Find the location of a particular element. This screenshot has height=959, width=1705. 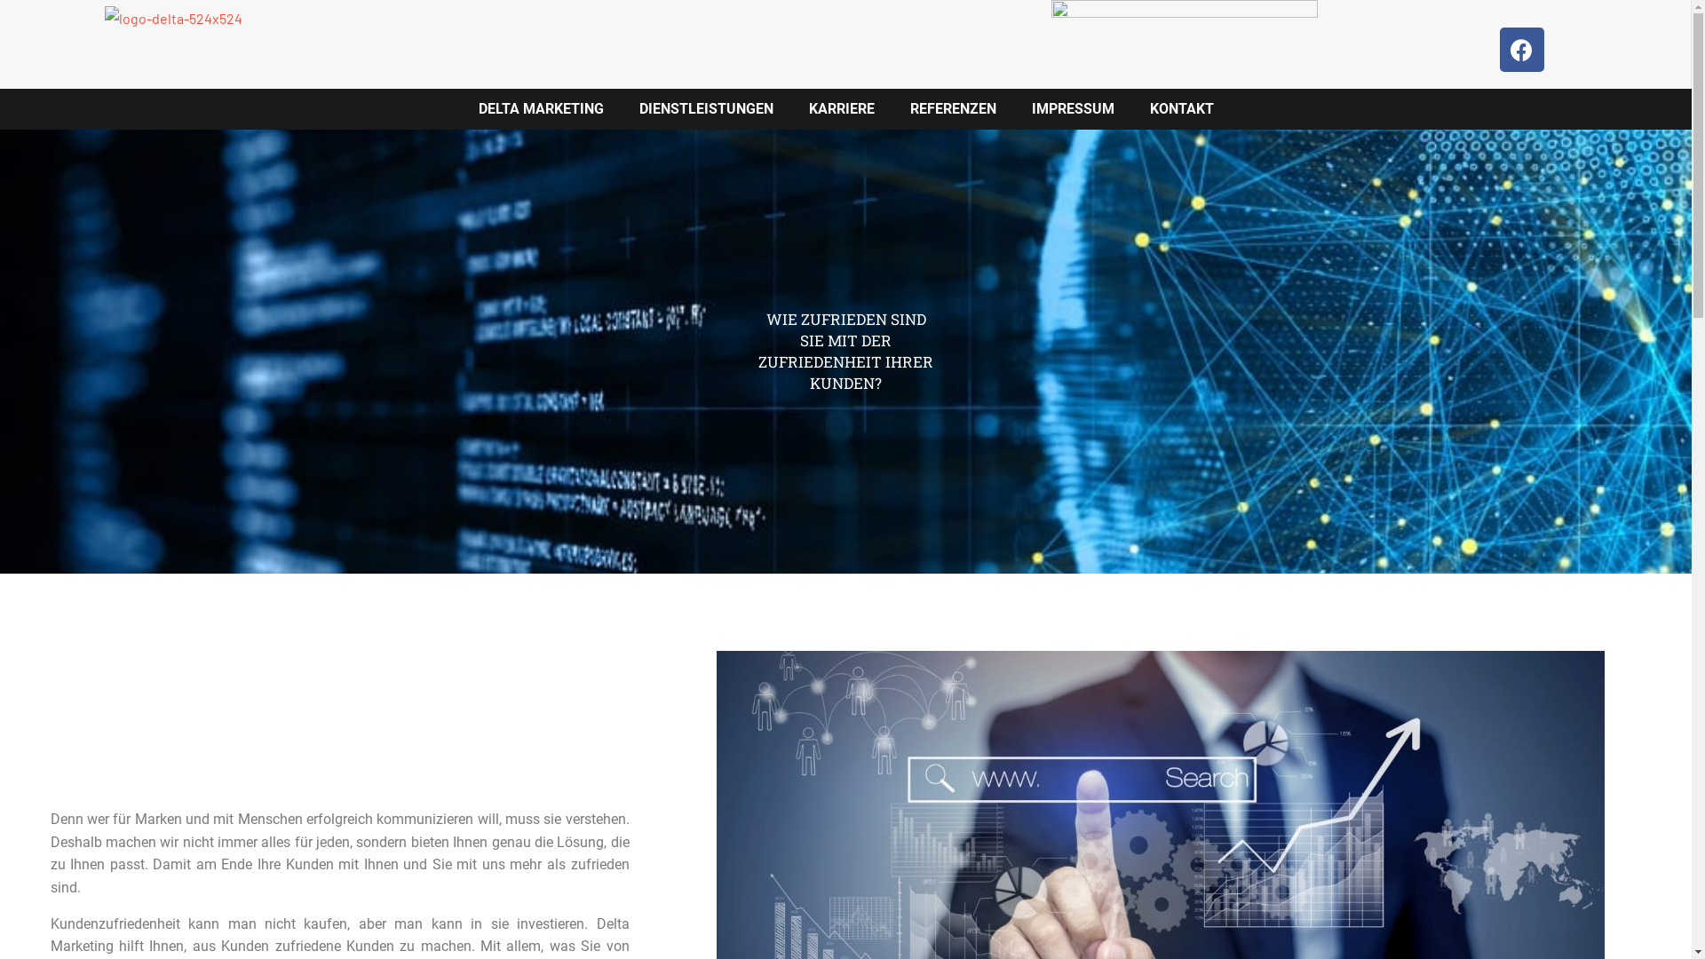

KONTAKT is located at coordinates (1181, 109).